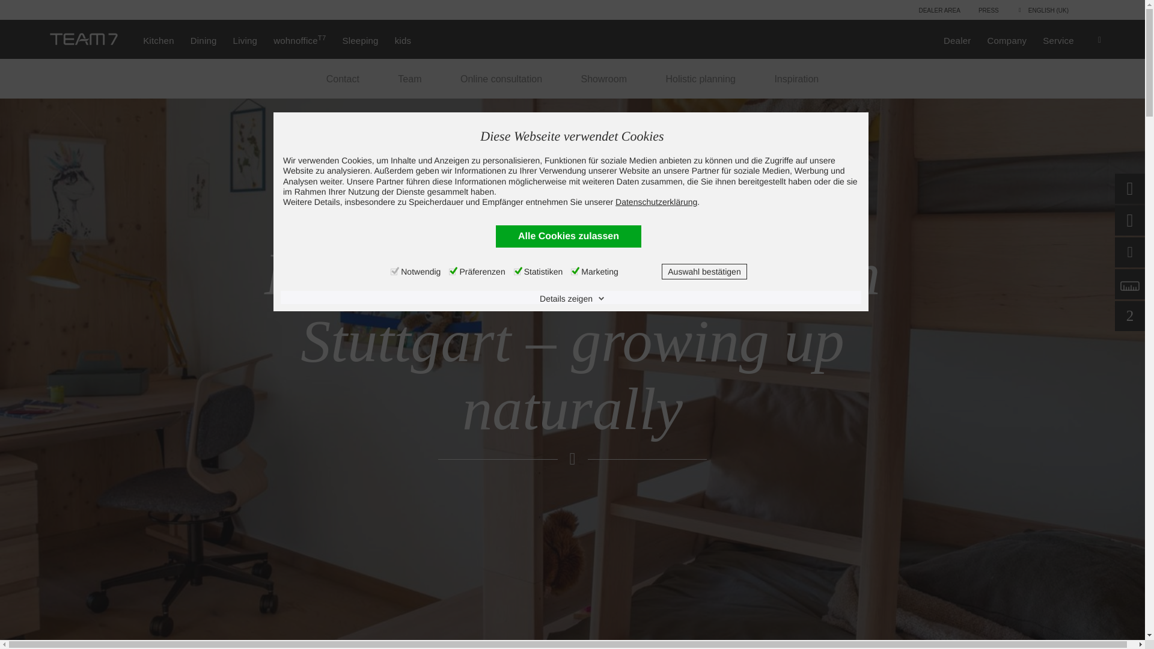  What do you see at coordinates (572, 298) in the screenshot?
I see `Details zeigen` at bounding box center [572, 298].